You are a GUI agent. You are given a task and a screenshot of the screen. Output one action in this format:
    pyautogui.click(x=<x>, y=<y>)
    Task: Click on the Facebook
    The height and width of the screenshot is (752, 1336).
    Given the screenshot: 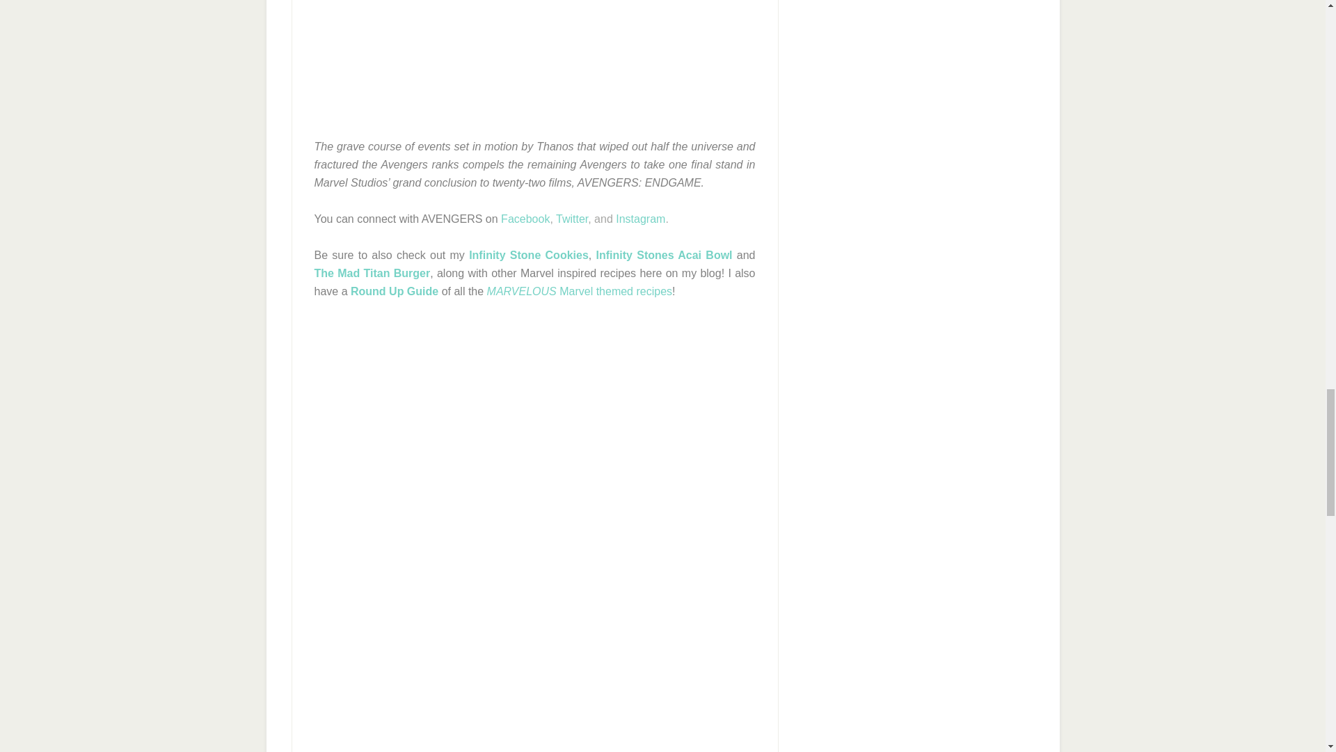 What is the action you would take?
    pyautogui.click(x=525, y=219)
    